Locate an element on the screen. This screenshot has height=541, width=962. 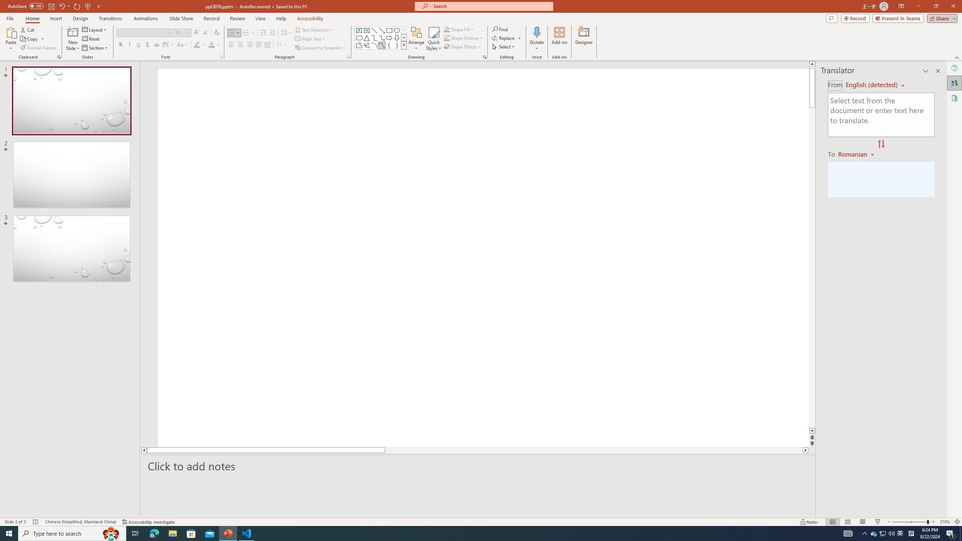
Font is located at coordinates (142, 32).